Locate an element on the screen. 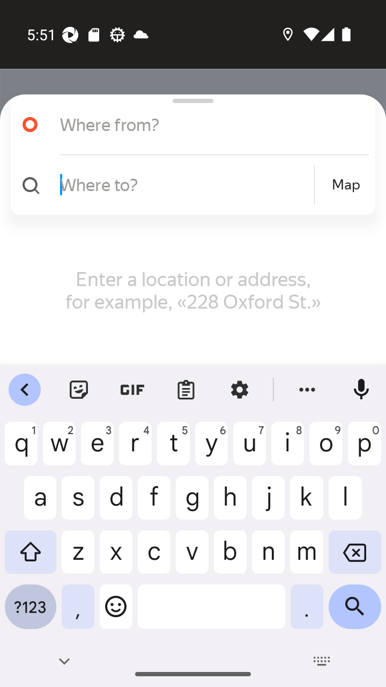  Where from? is located at coordinates (201, 125).